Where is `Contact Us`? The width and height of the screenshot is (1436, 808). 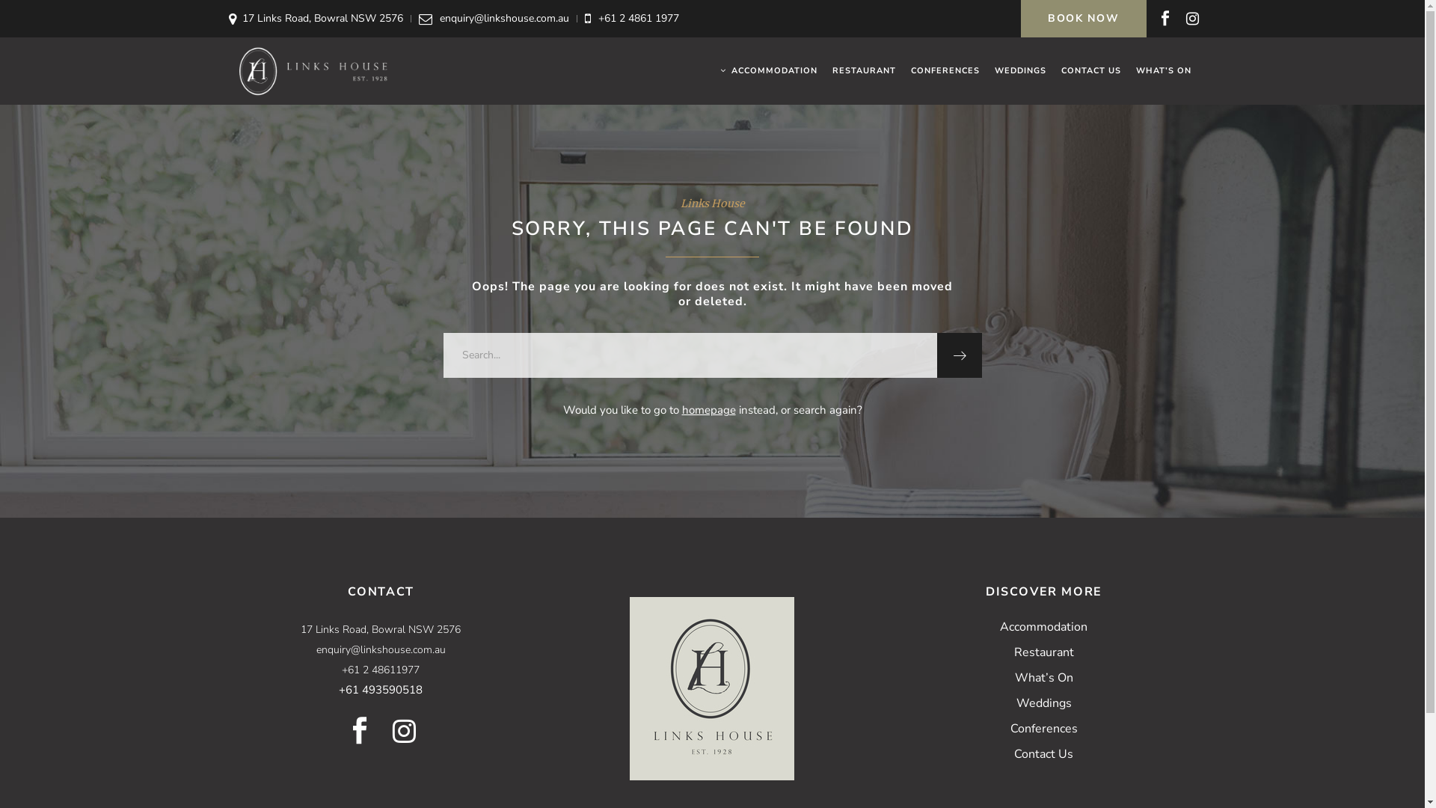 Contact Us is located at coordinates (1044, 754).